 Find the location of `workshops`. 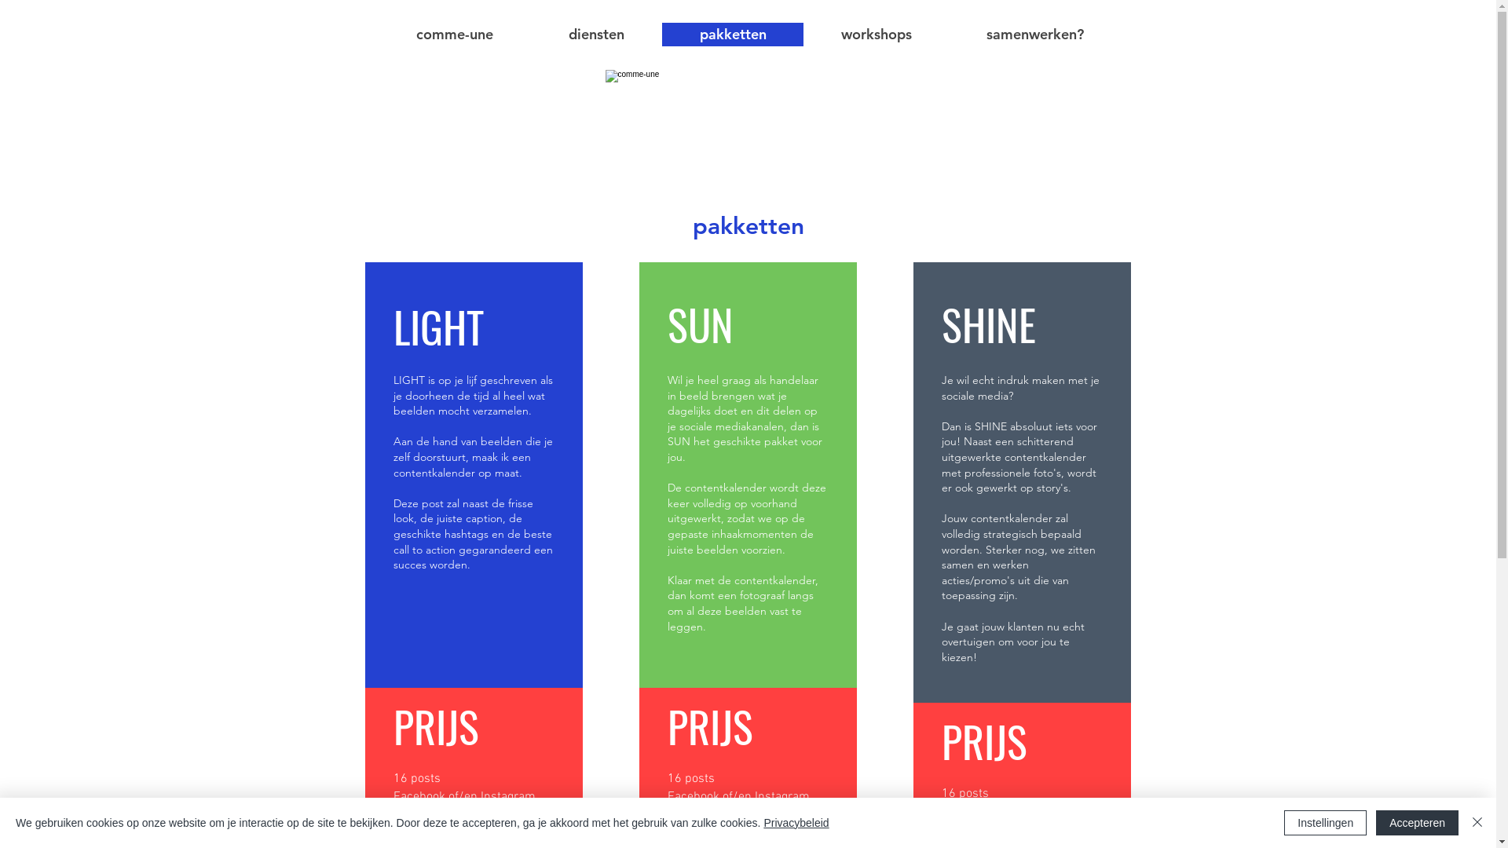

workshops is located at coordinates (875, 35).